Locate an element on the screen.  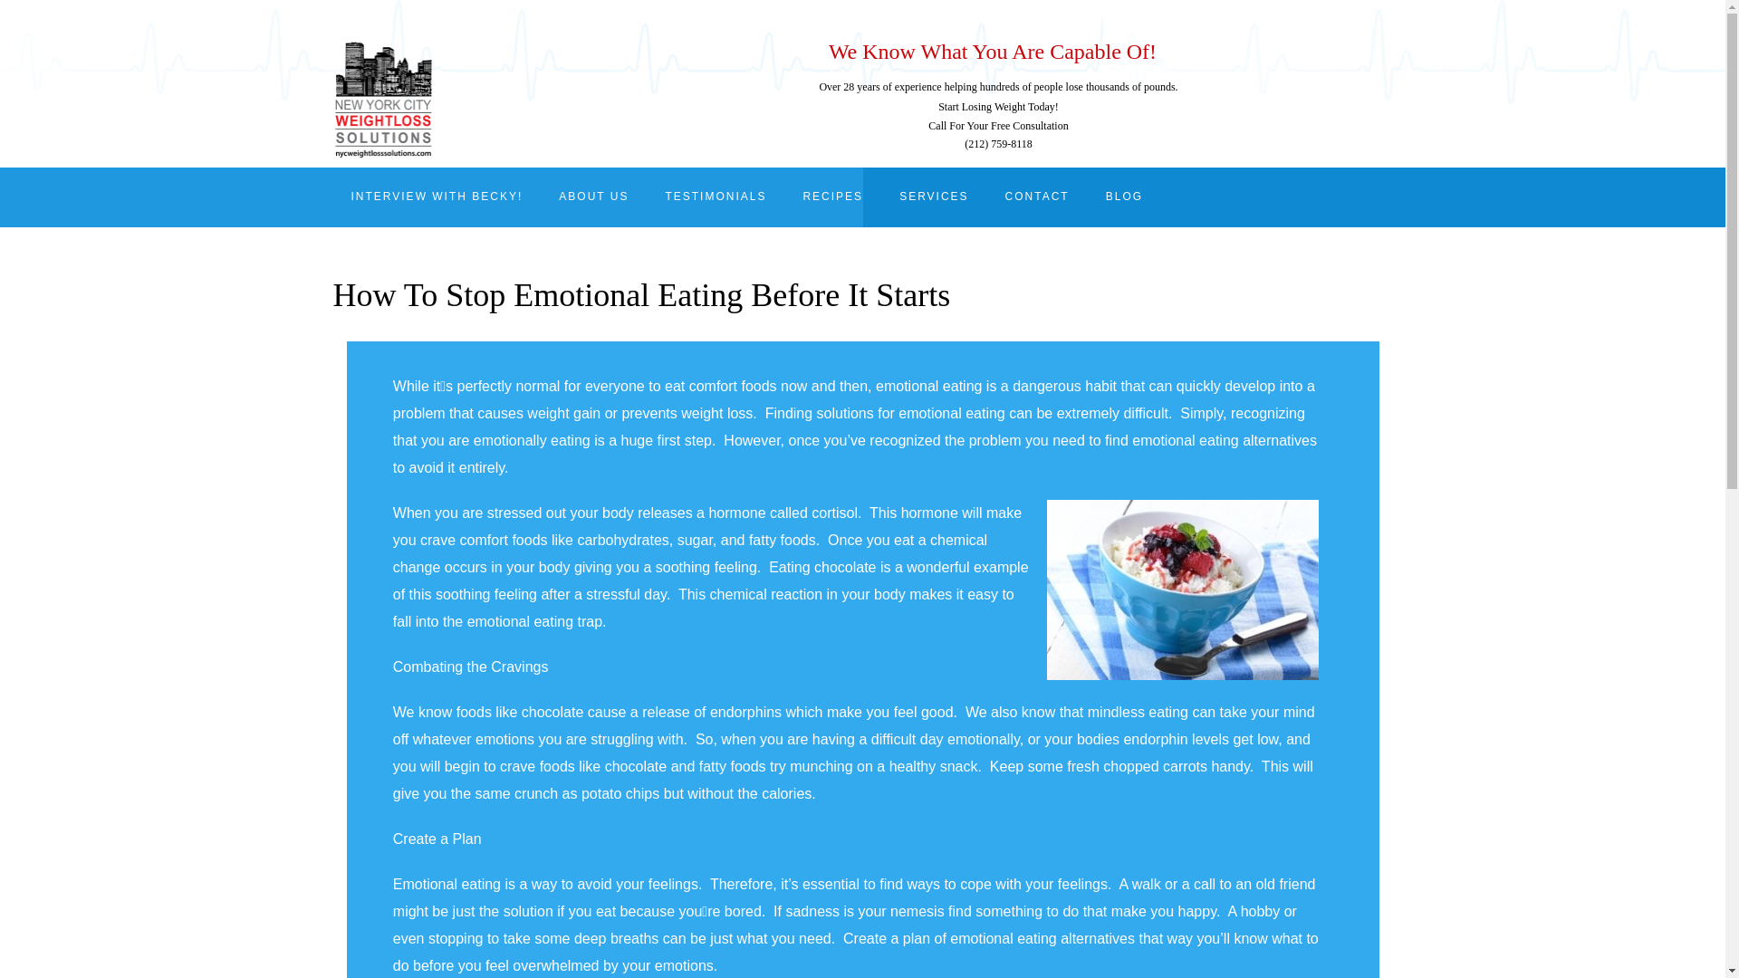
Recipes is located at coordinates (832, 197).